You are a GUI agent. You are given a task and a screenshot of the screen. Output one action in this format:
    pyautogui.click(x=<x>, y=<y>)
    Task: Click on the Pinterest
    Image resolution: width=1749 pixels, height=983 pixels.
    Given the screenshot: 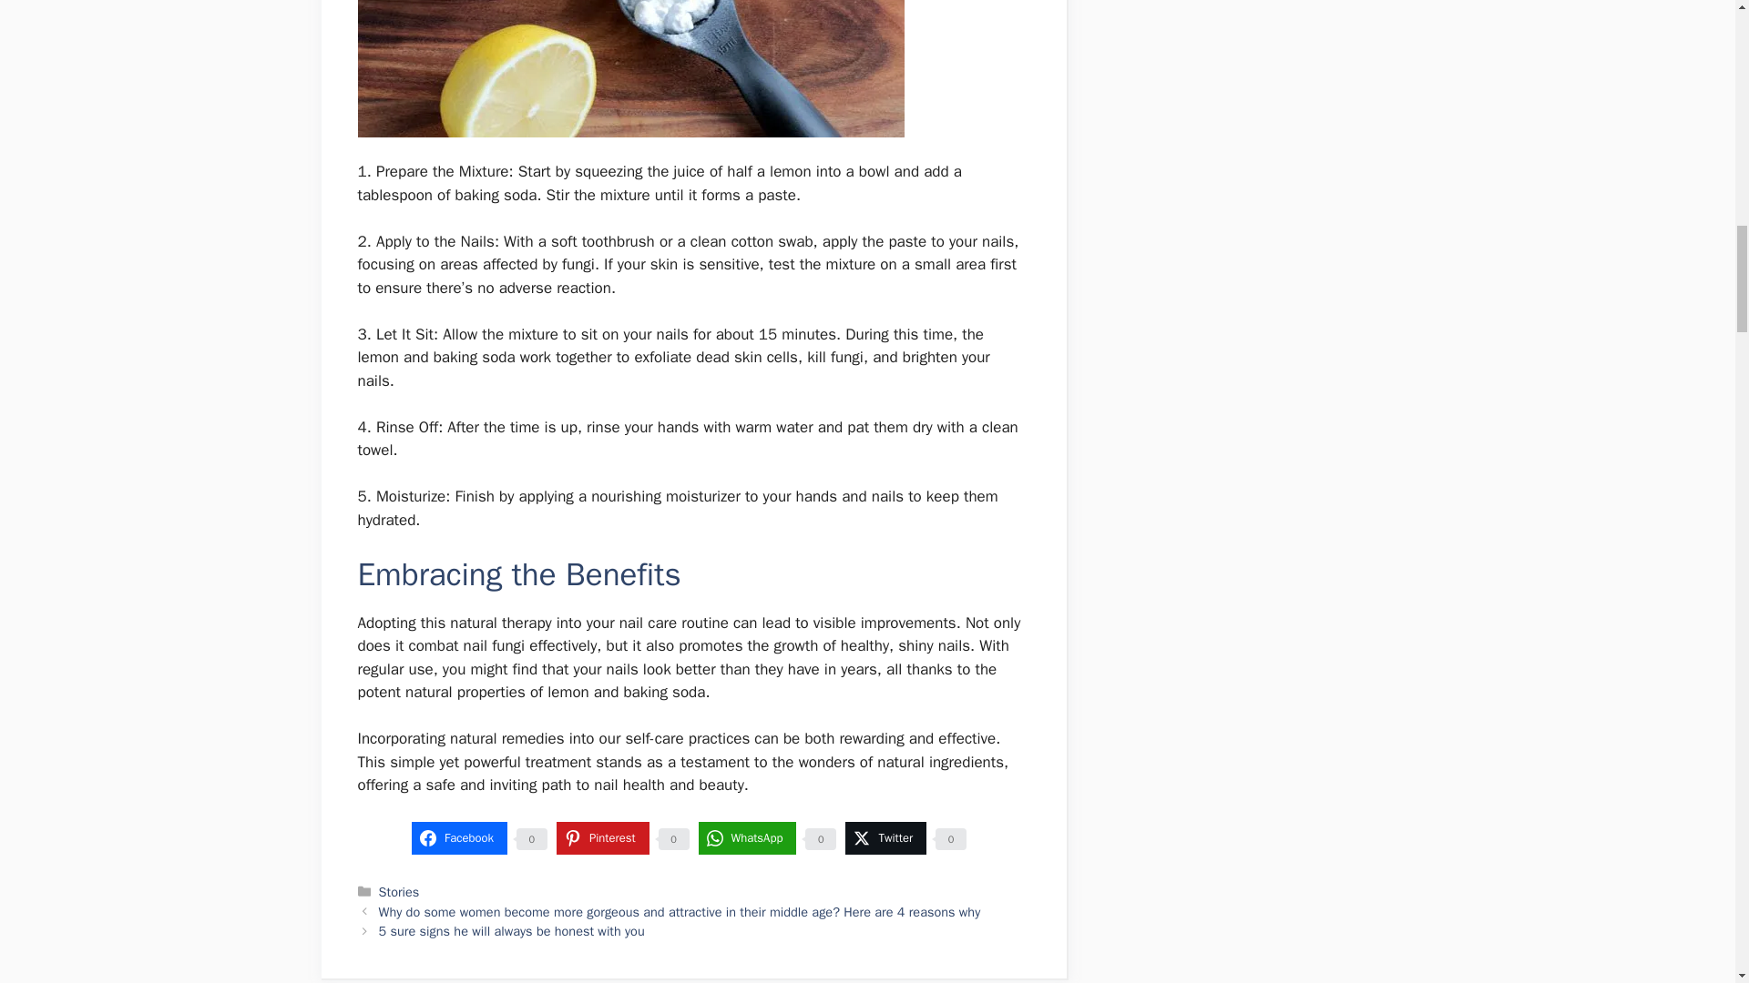 What is the action you would take?
    pyautogui.click(x=602, y=837)
    